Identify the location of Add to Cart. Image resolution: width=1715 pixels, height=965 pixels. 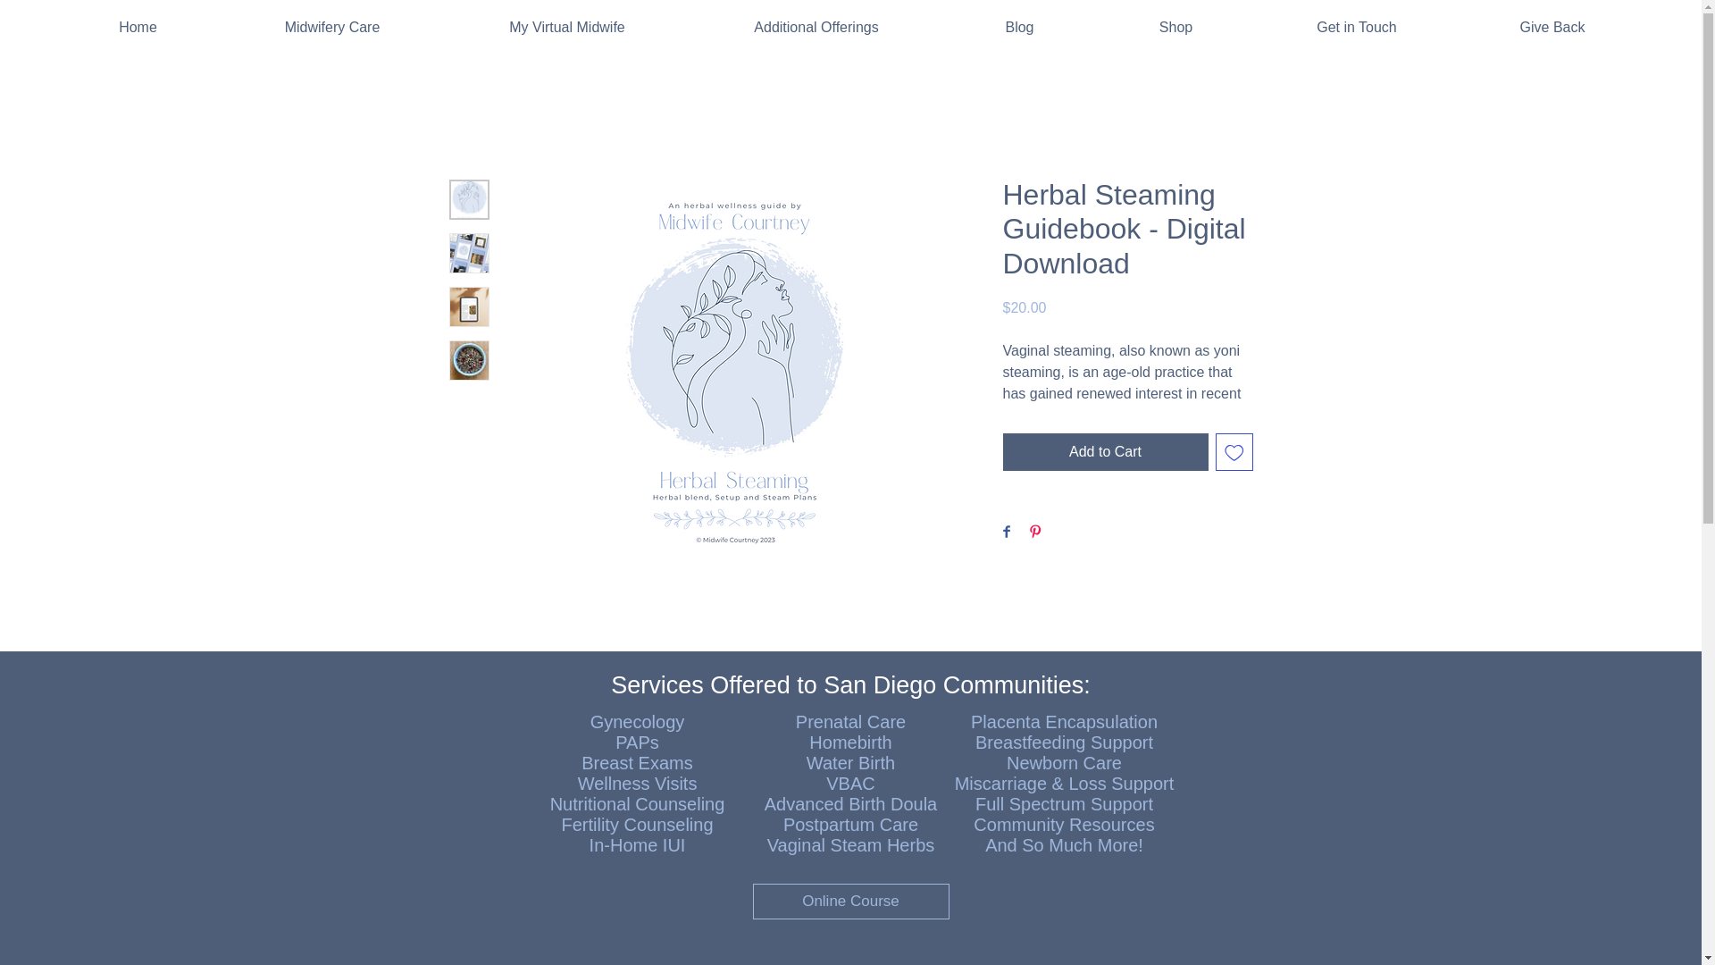
(1104, 452).